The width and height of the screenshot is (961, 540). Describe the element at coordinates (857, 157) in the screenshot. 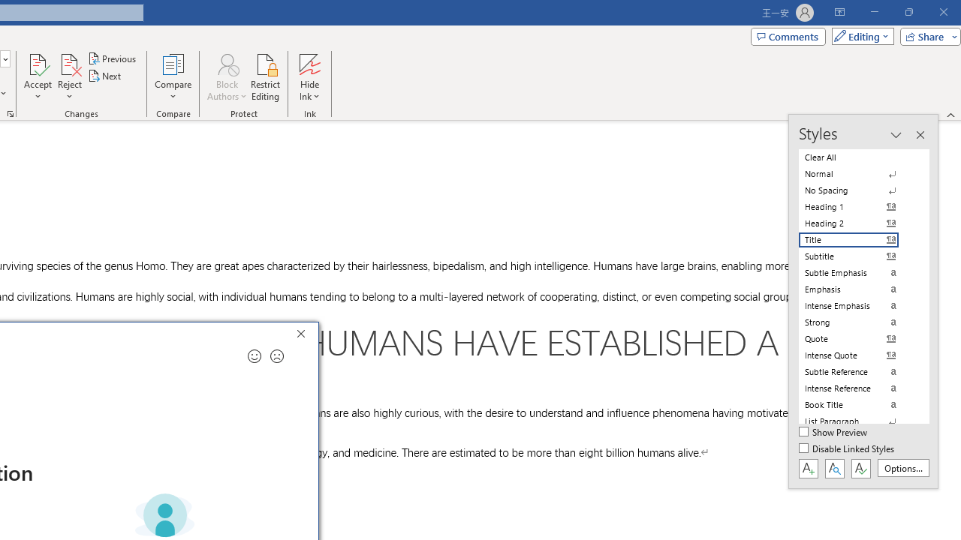

I see `Clear All` at that location.